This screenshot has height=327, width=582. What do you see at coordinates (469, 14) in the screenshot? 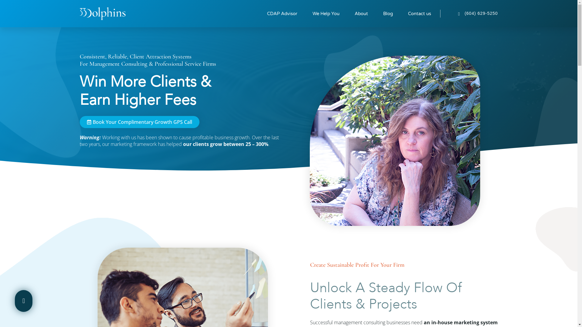
I see `(604) 629-5250` at bounding box center [469, 14].